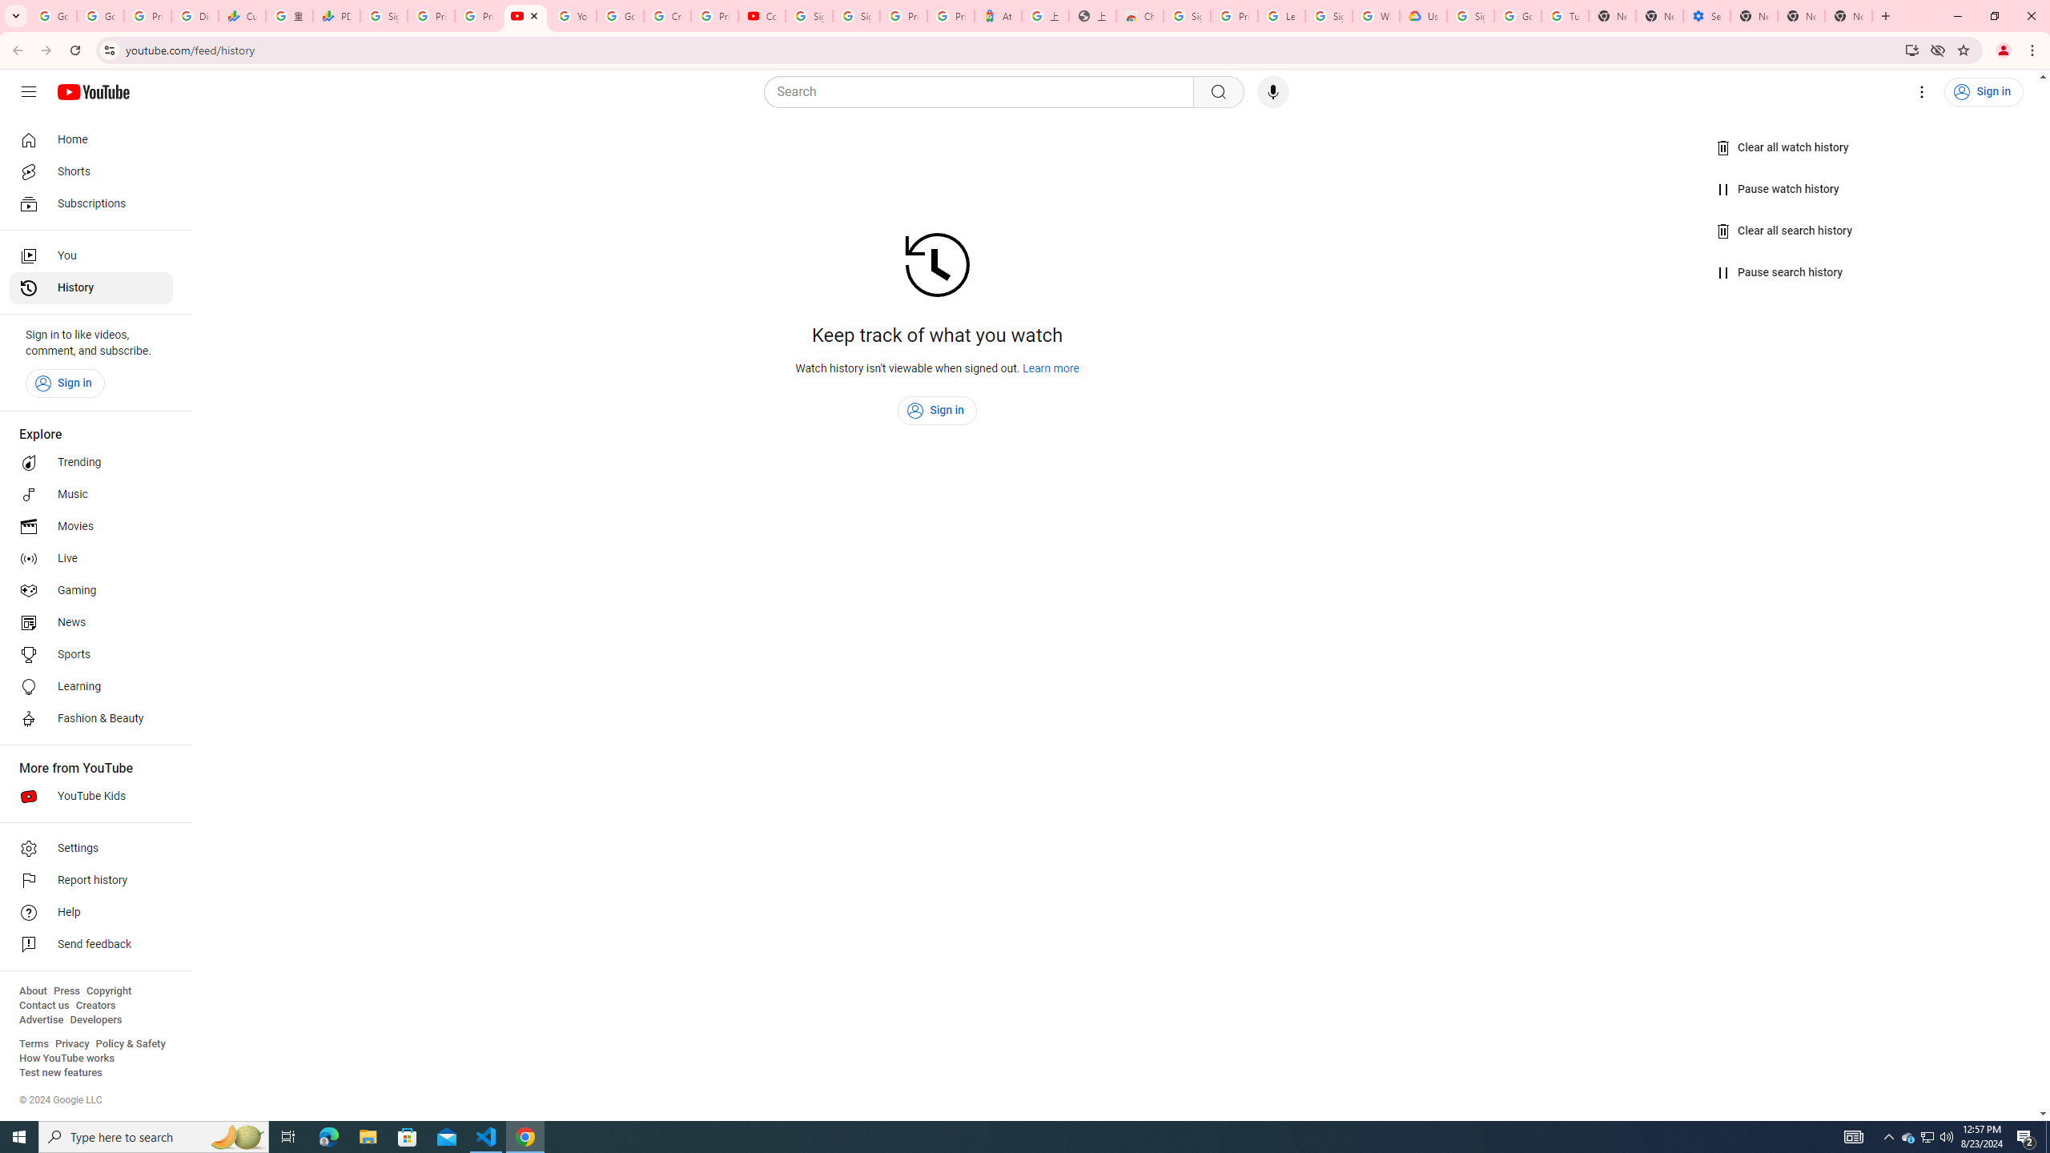  Describe the element at coordinates (108, 991) in the screenshot. I see `Copyright` at that location.